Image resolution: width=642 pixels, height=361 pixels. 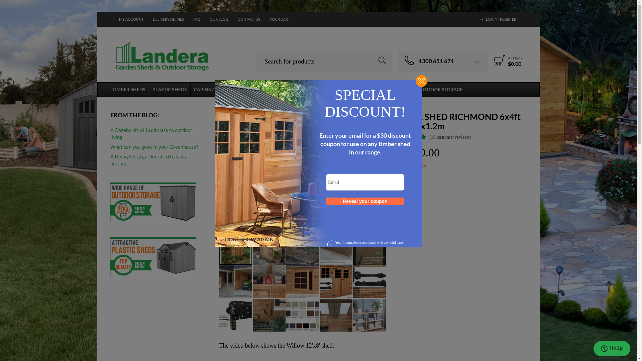 I want to click on 0 ITEMS
$0.00, so click(x=507, y=60).